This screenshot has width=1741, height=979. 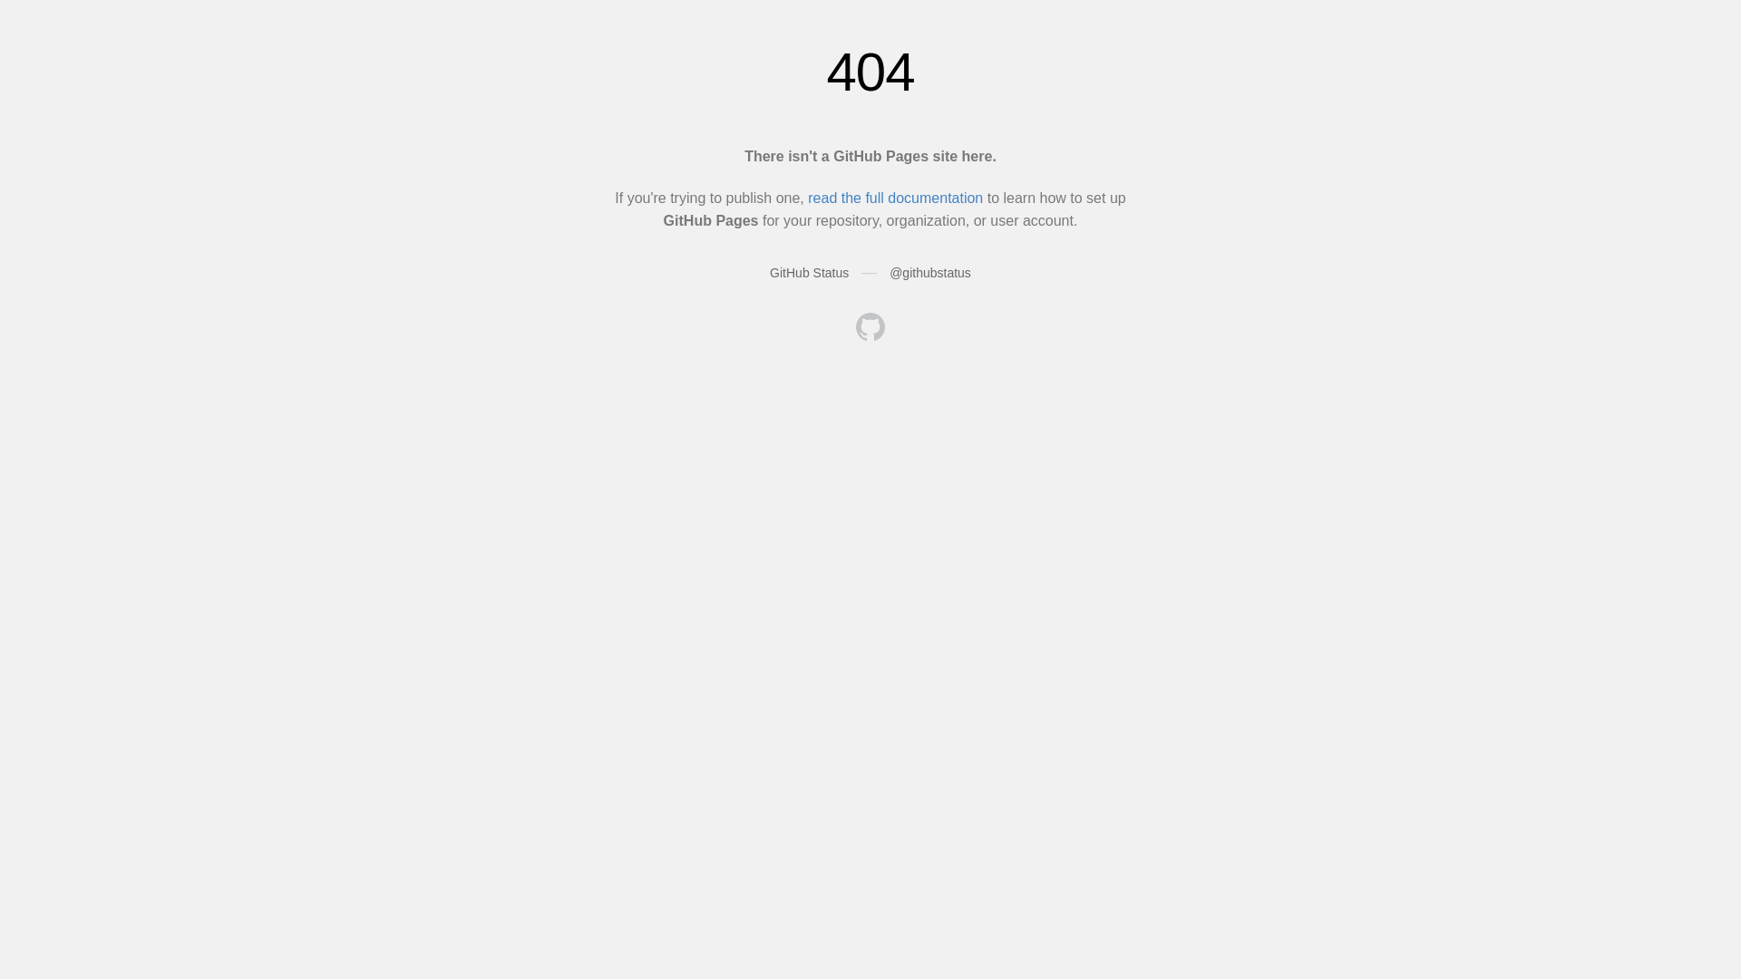 What do you see at coordinates (809, 273) in the screenshot?
I see `GitHub Status` at bounding box center [809, 273].